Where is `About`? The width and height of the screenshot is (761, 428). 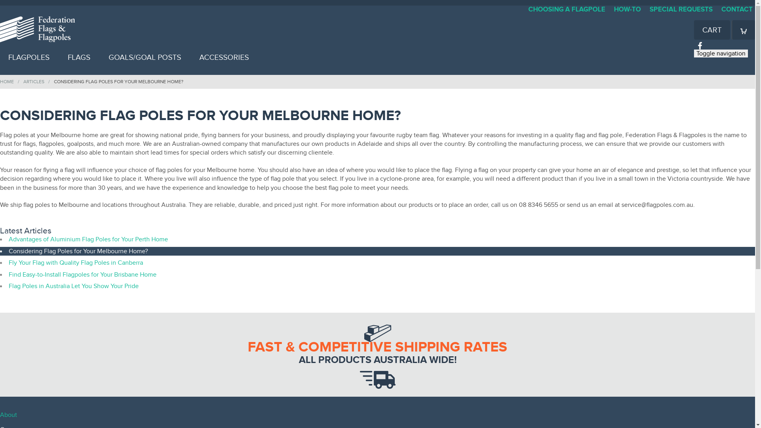
About is located at coordinates (9, 415).